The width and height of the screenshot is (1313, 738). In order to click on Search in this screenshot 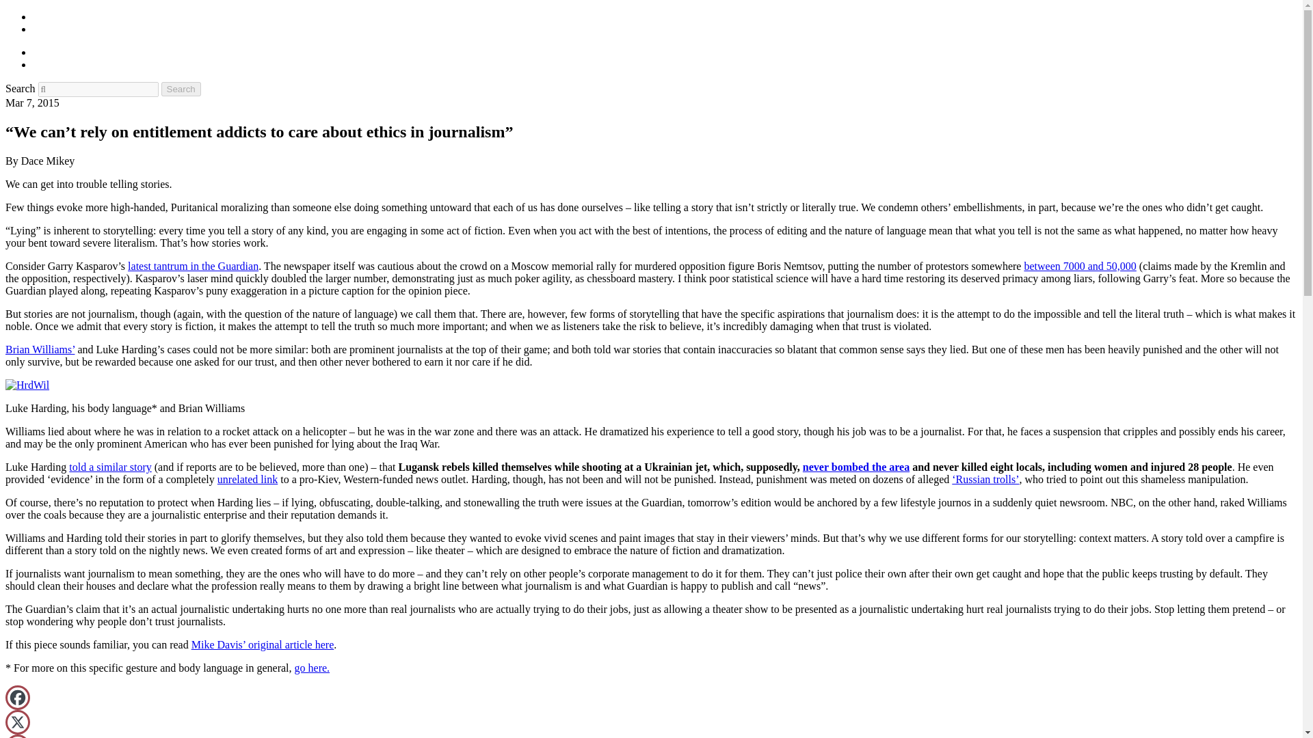, I will do `click(181, 89)`.